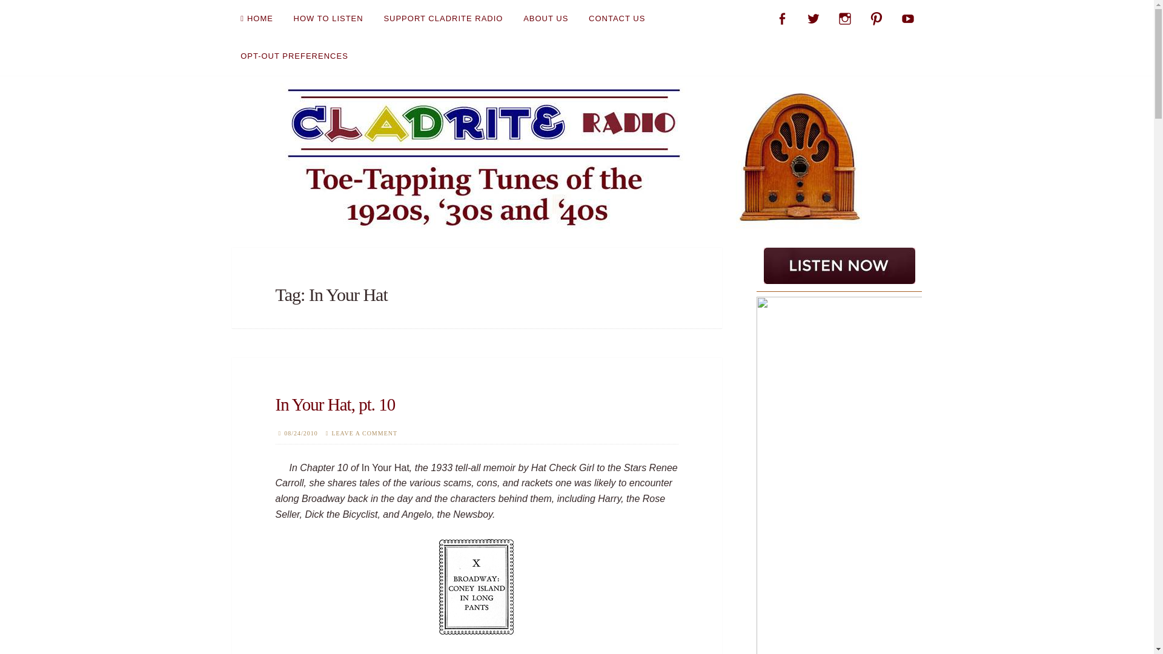 The image size is (1163, 654). Describe the element at coordinates (617, 18) in the screenshot. I see `CONTACT US` at that location.